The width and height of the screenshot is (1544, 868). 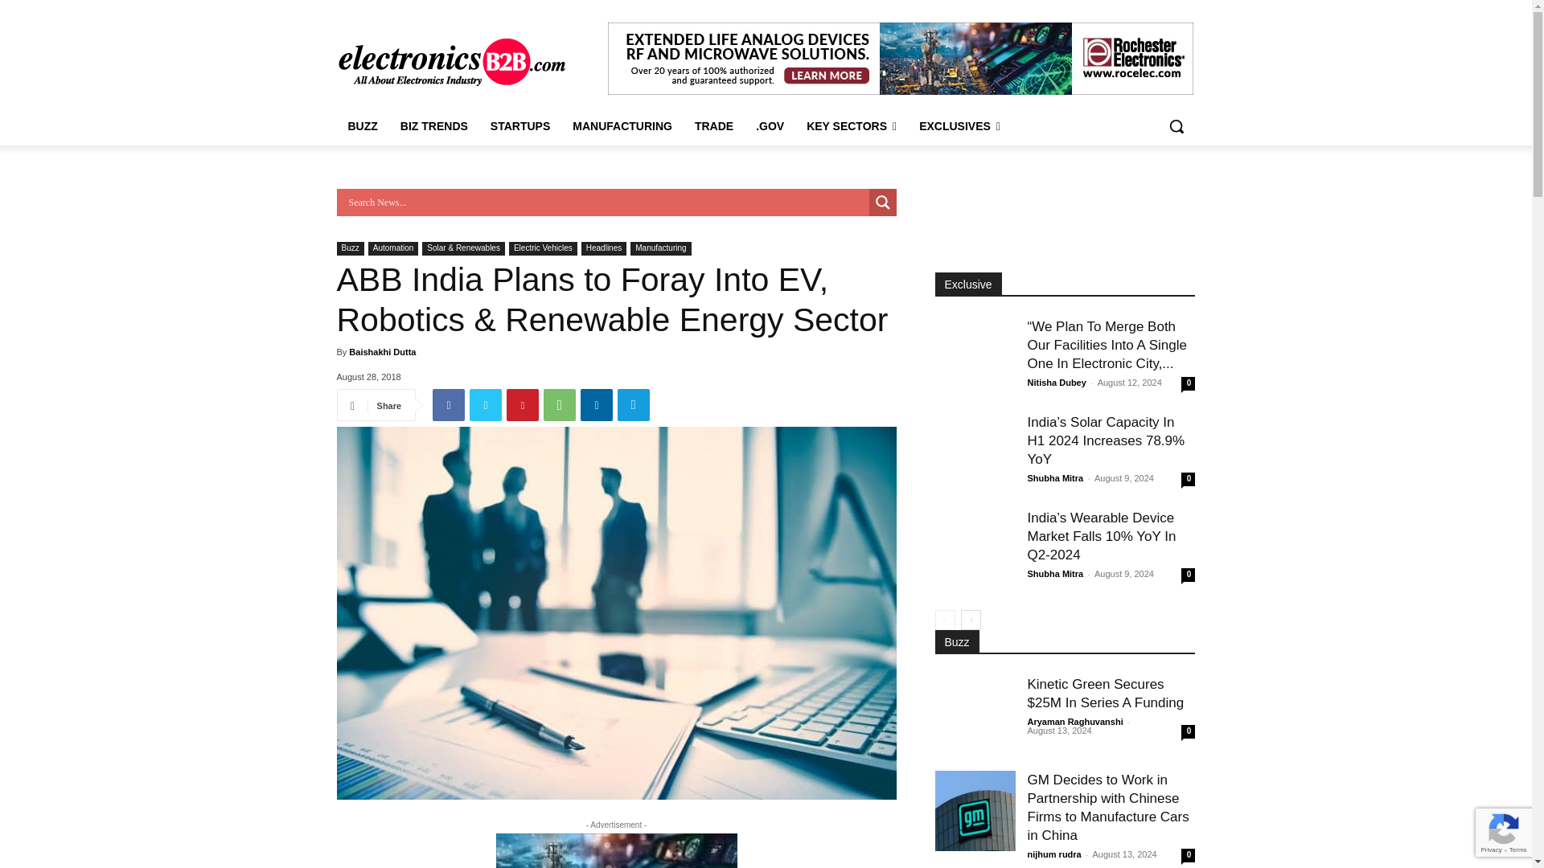 I want to click on BIZ TRENDS, so click(x=433, y=125).